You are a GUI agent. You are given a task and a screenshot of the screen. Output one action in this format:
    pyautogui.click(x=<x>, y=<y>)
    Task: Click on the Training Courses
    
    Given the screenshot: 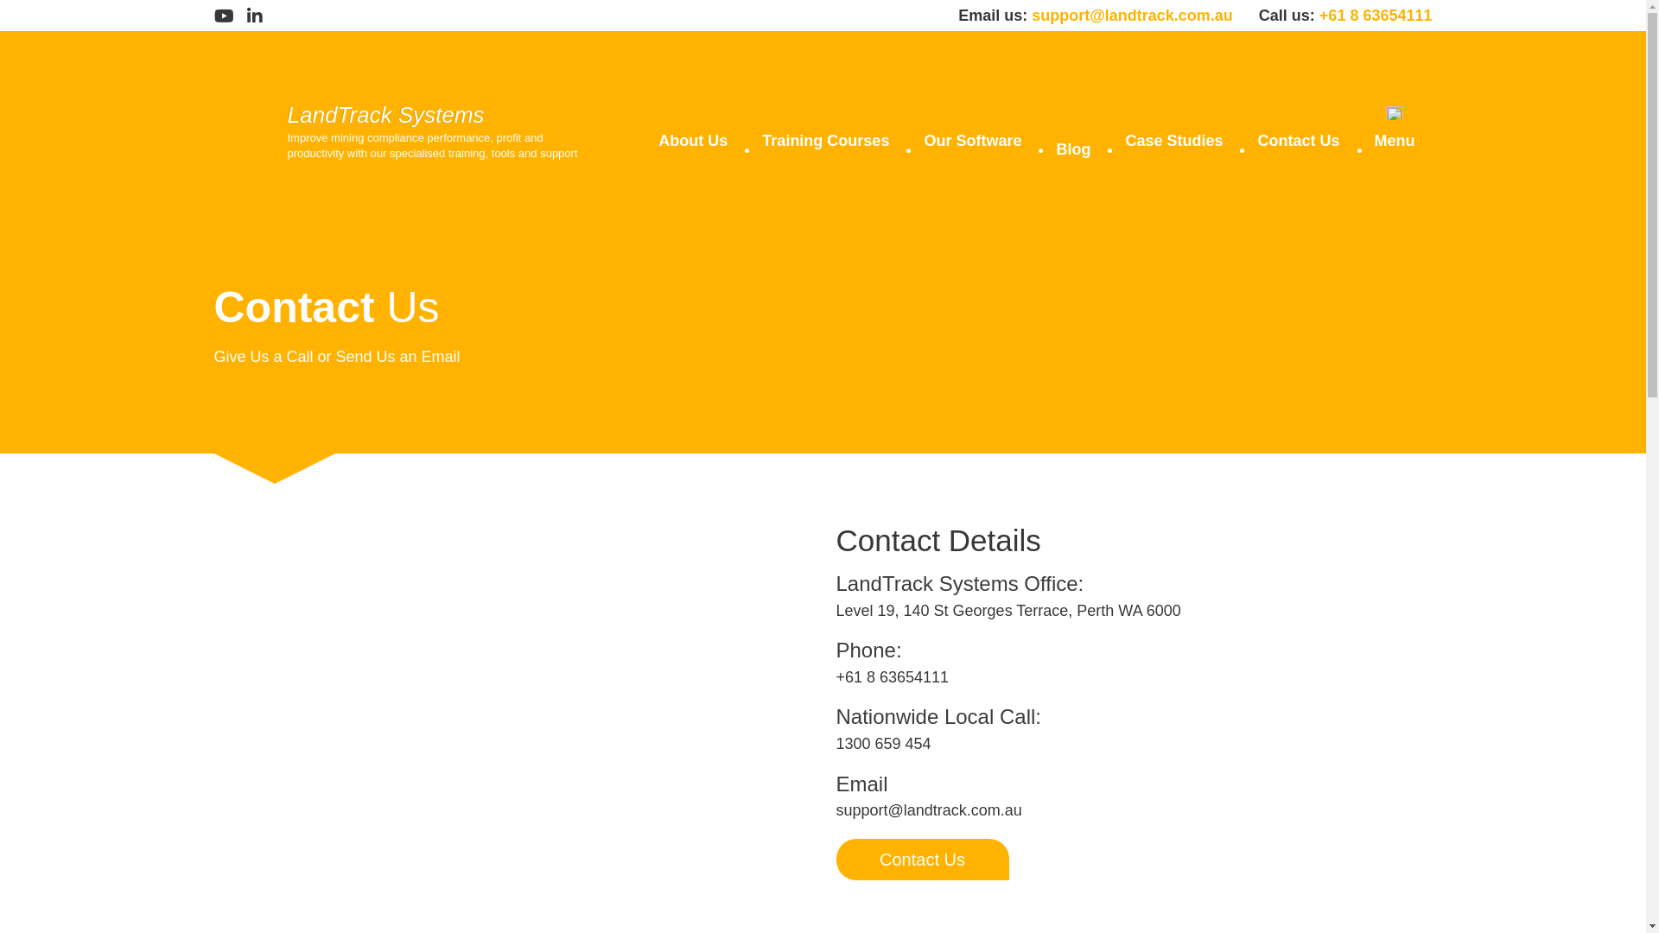 What is the action you would take?
    pyautogui.click(x=826, y=126)
    